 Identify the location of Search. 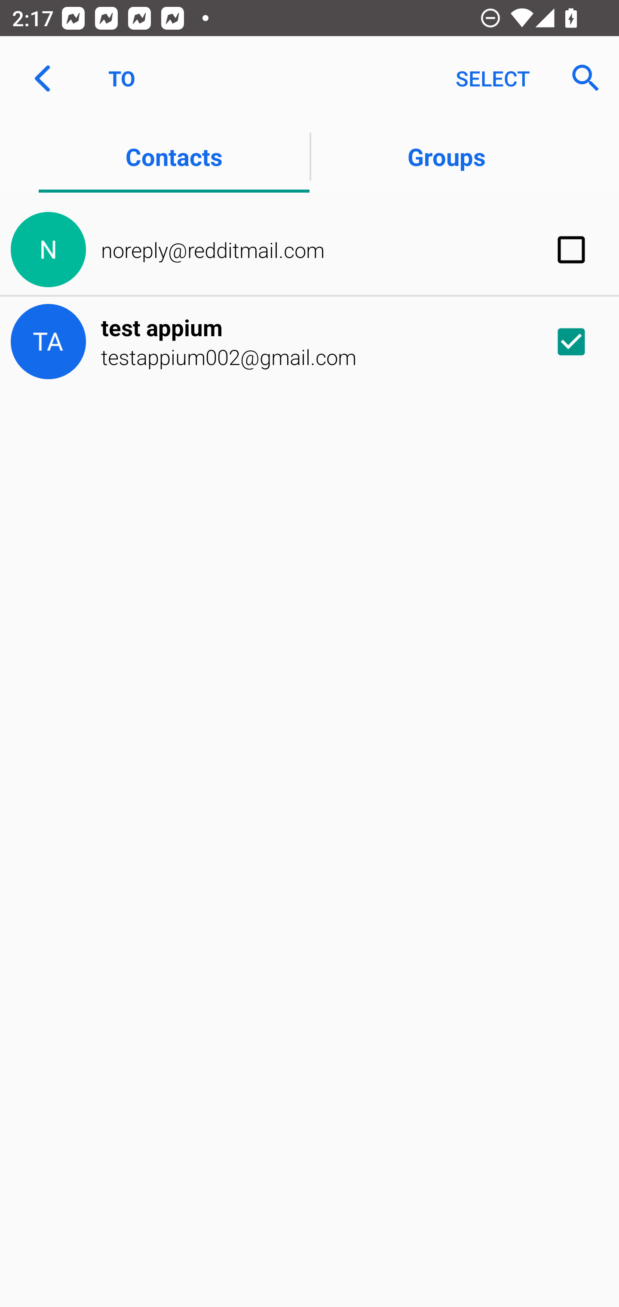
(580, 78).